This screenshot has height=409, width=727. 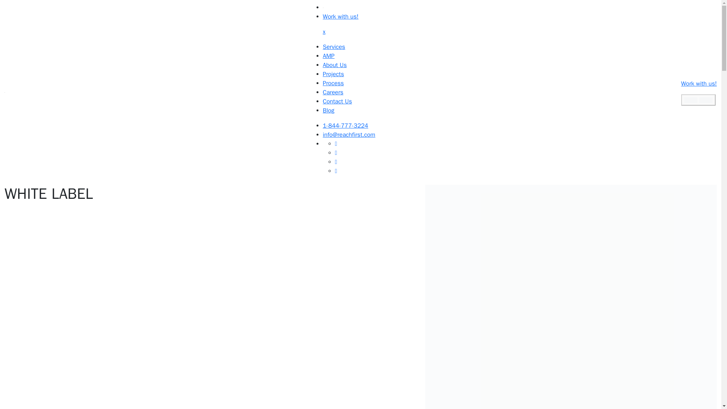 What do you see at coordinates (337, 101) in the screenshot?
I see `Contact Us` at bounding box center [337, 101].